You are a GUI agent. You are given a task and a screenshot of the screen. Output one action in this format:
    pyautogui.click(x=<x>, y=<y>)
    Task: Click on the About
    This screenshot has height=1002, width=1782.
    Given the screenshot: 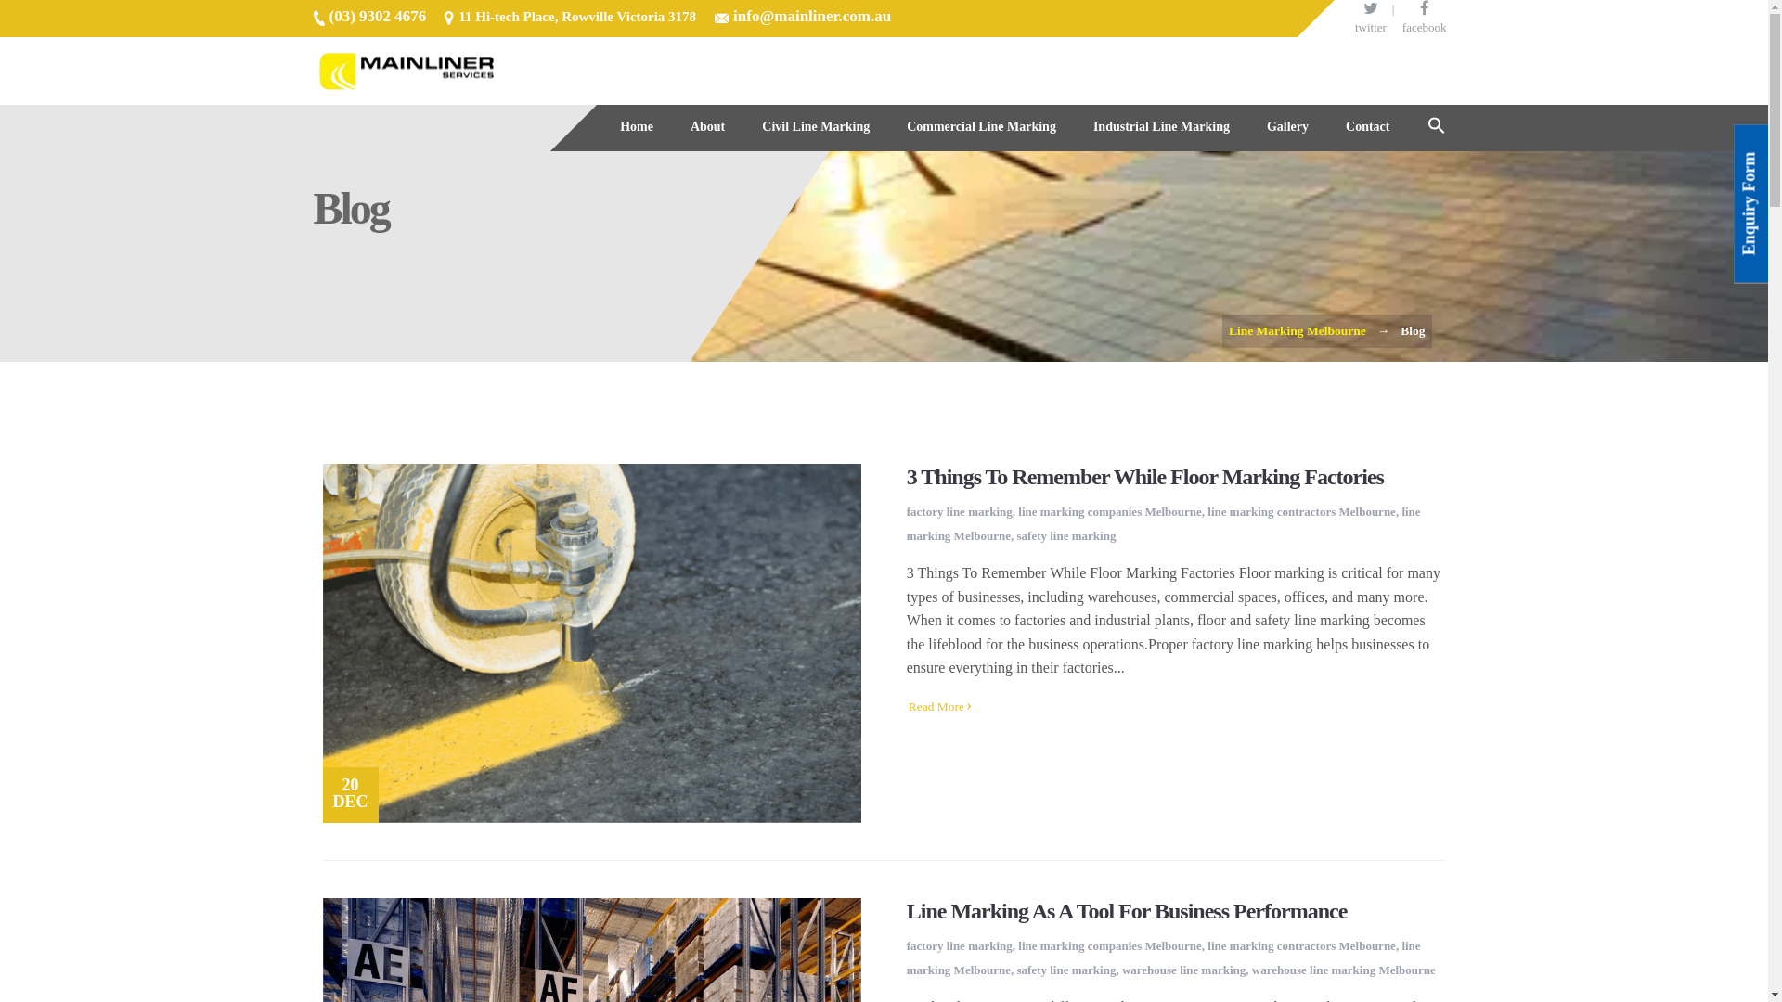 What is the action you would take?
    pyautogui.click(x=707, y=127)
    